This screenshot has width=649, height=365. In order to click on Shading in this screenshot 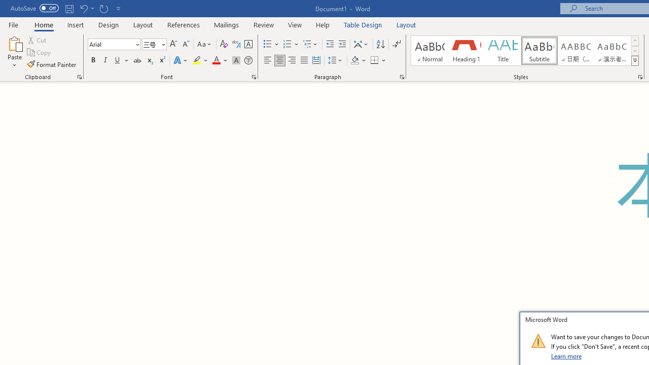, I will do `click(358, 61)`.